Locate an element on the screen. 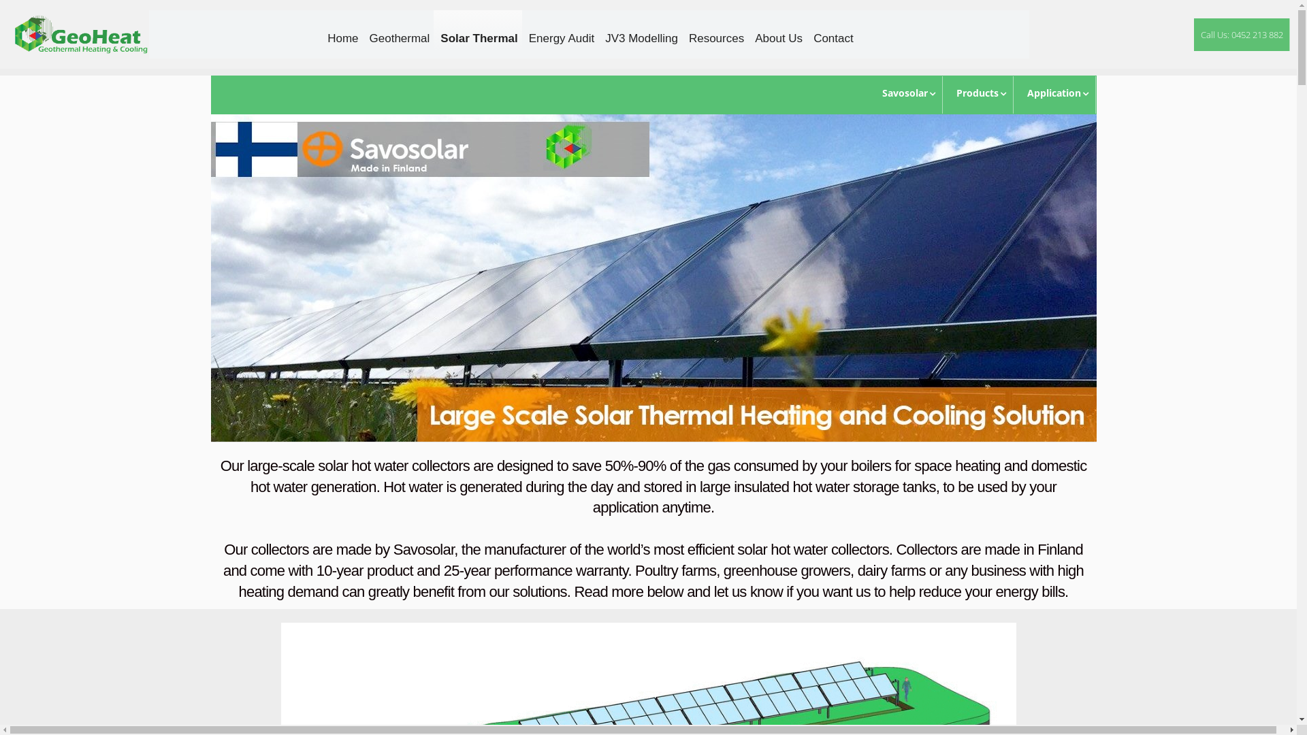 Image resolution: width=1307 pixels, height=735 pixels. Home is located at coordinates (342, 31).